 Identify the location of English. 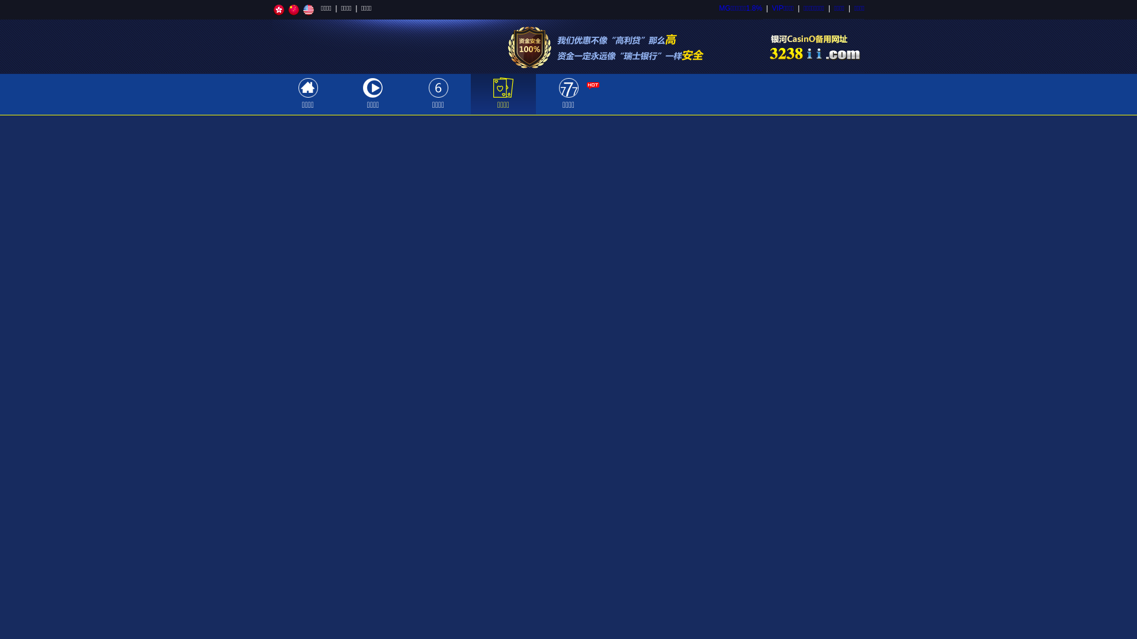
(309, 10).